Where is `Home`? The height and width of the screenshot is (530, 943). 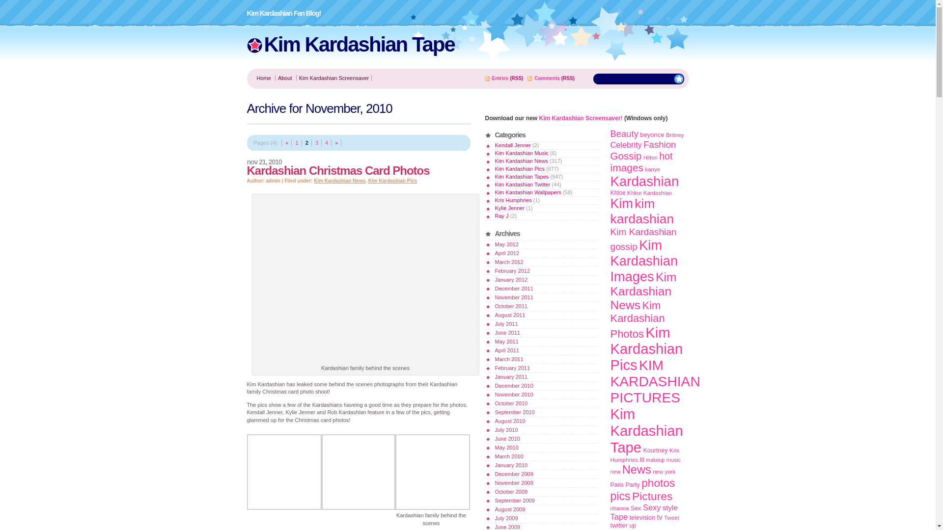 Home is located at coordinates (263, 78).